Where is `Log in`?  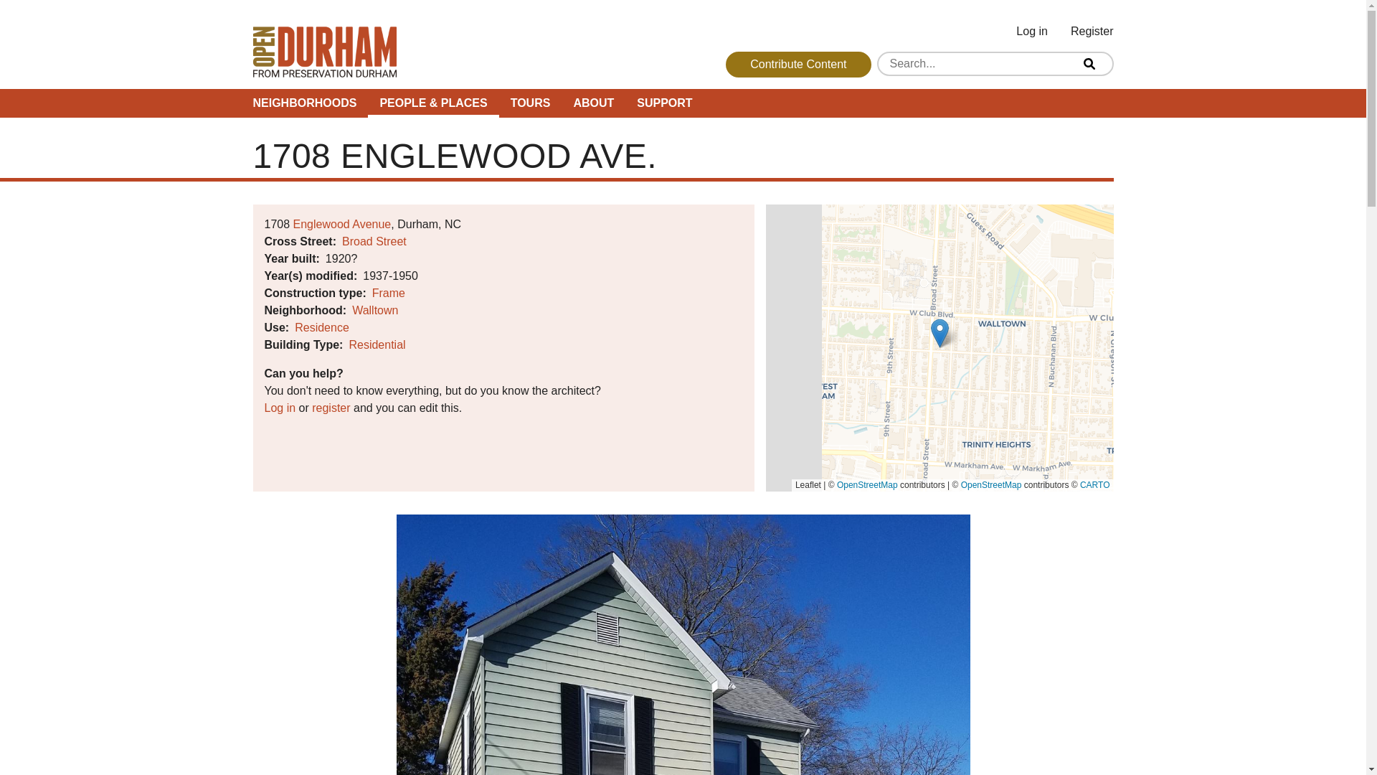
Log in is located at coordinates (280, 408).